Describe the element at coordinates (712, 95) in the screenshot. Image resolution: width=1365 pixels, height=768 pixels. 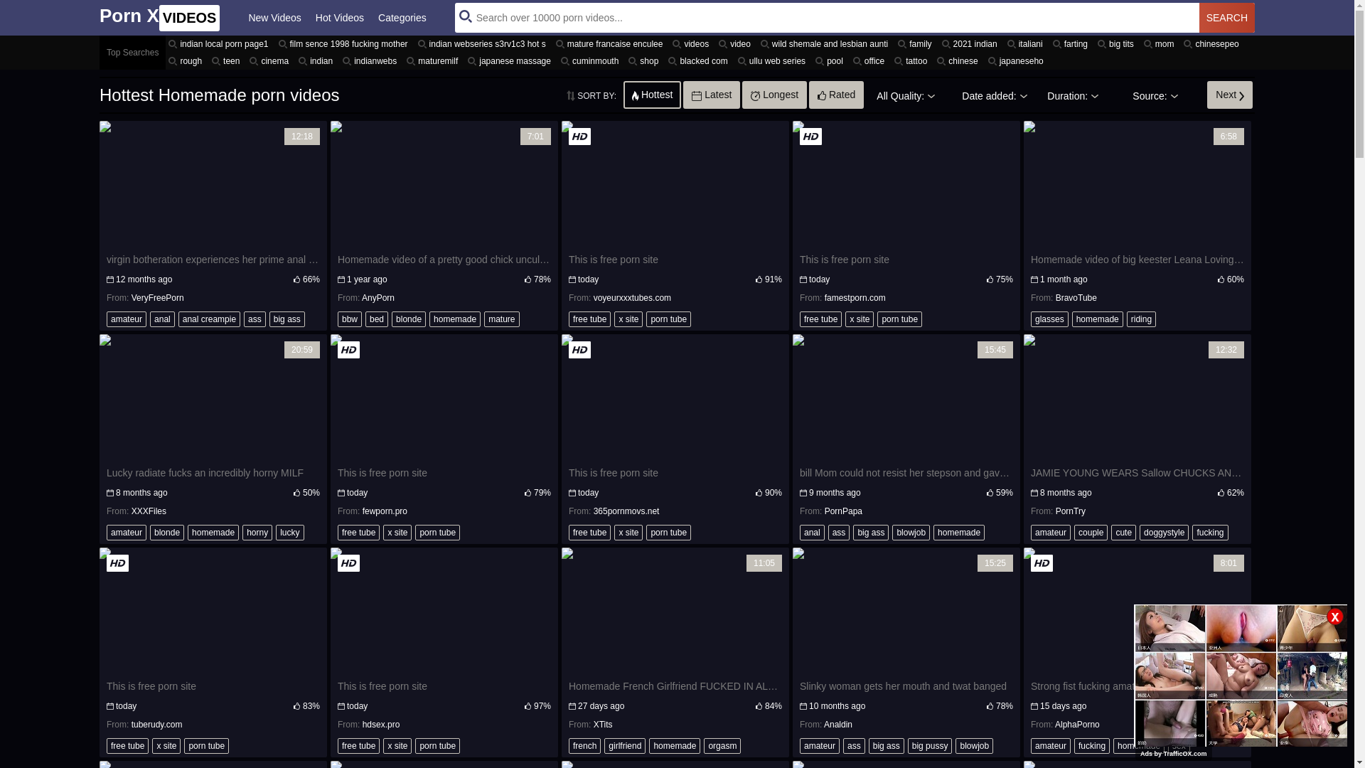
I see `Latest` at that location.